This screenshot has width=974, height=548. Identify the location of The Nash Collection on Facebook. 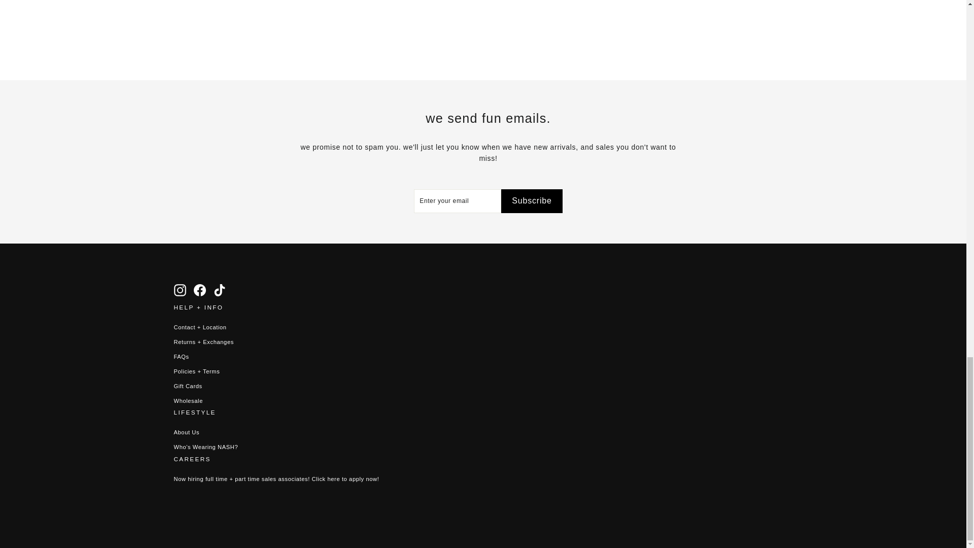
(200, 290).